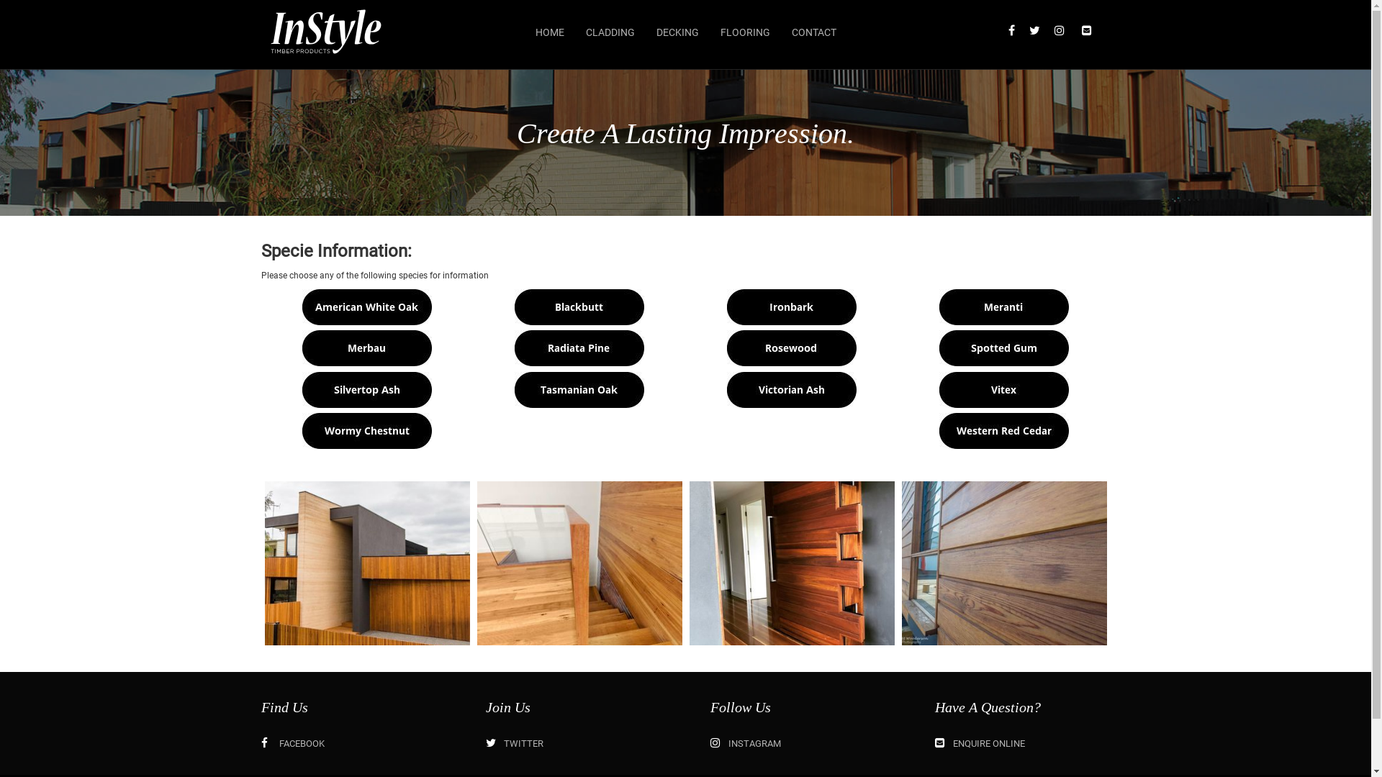 This screenshot has width=1382, height=777. What do you see at coordinates (292, 744) in the screenshot?
I see `FACEBOOK` at bounding box center [292, 744].